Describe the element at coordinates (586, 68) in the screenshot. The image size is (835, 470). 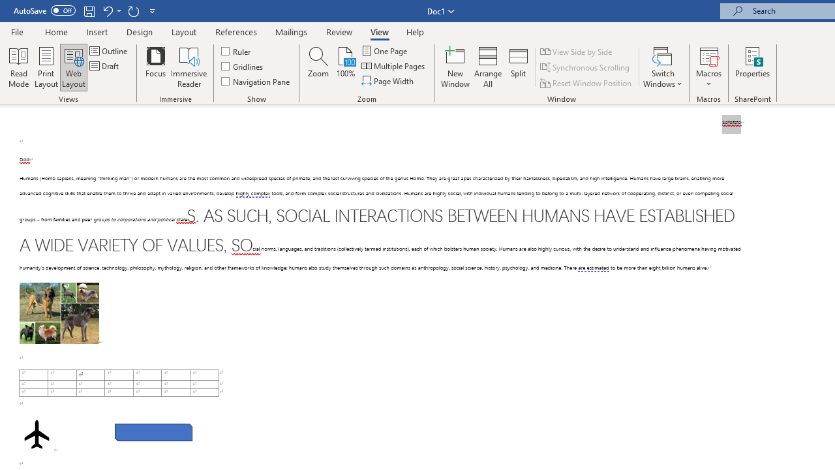
I see `Synchronous Scrolling` at that location.